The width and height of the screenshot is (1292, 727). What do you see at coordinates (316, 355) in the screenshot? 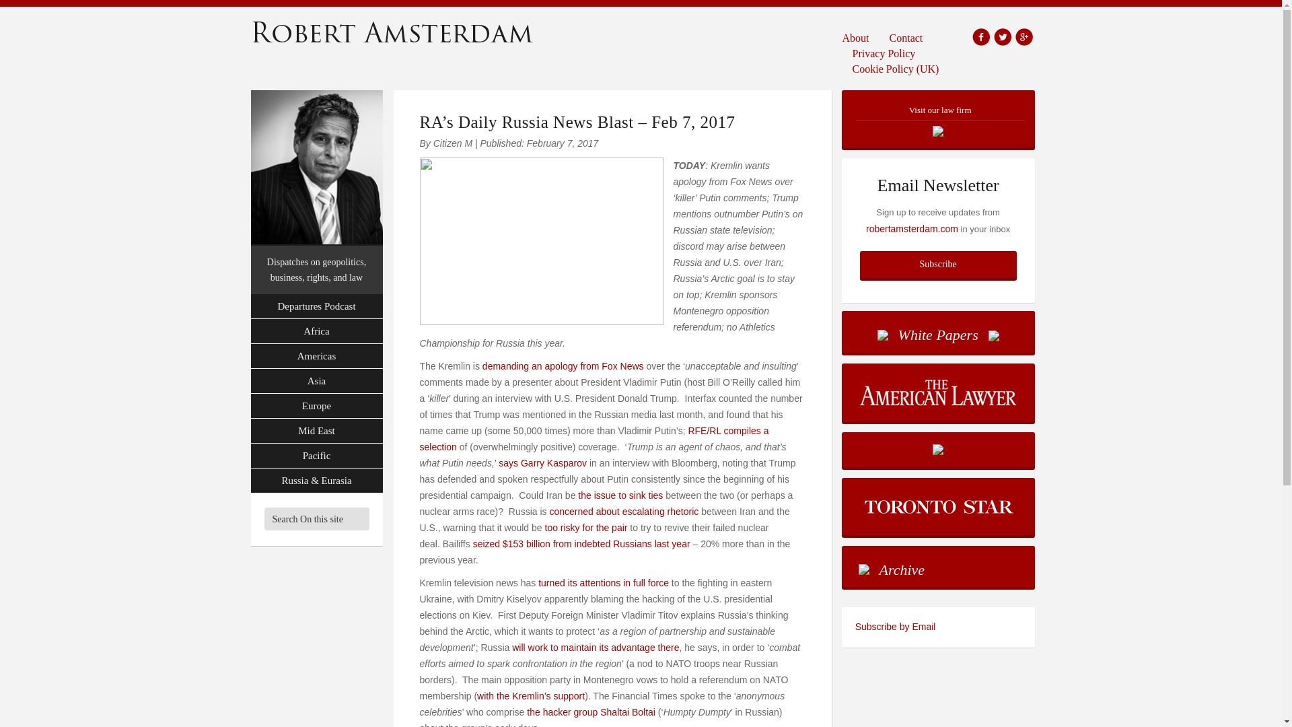
I see `Americas` at bounding box center [316, 355].